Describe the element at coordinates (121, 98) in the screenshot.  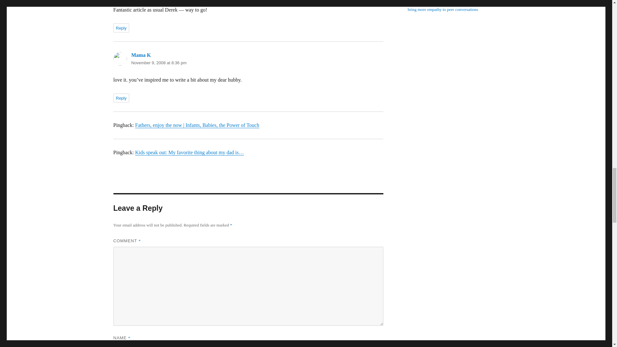
I see `Reply` at that location.